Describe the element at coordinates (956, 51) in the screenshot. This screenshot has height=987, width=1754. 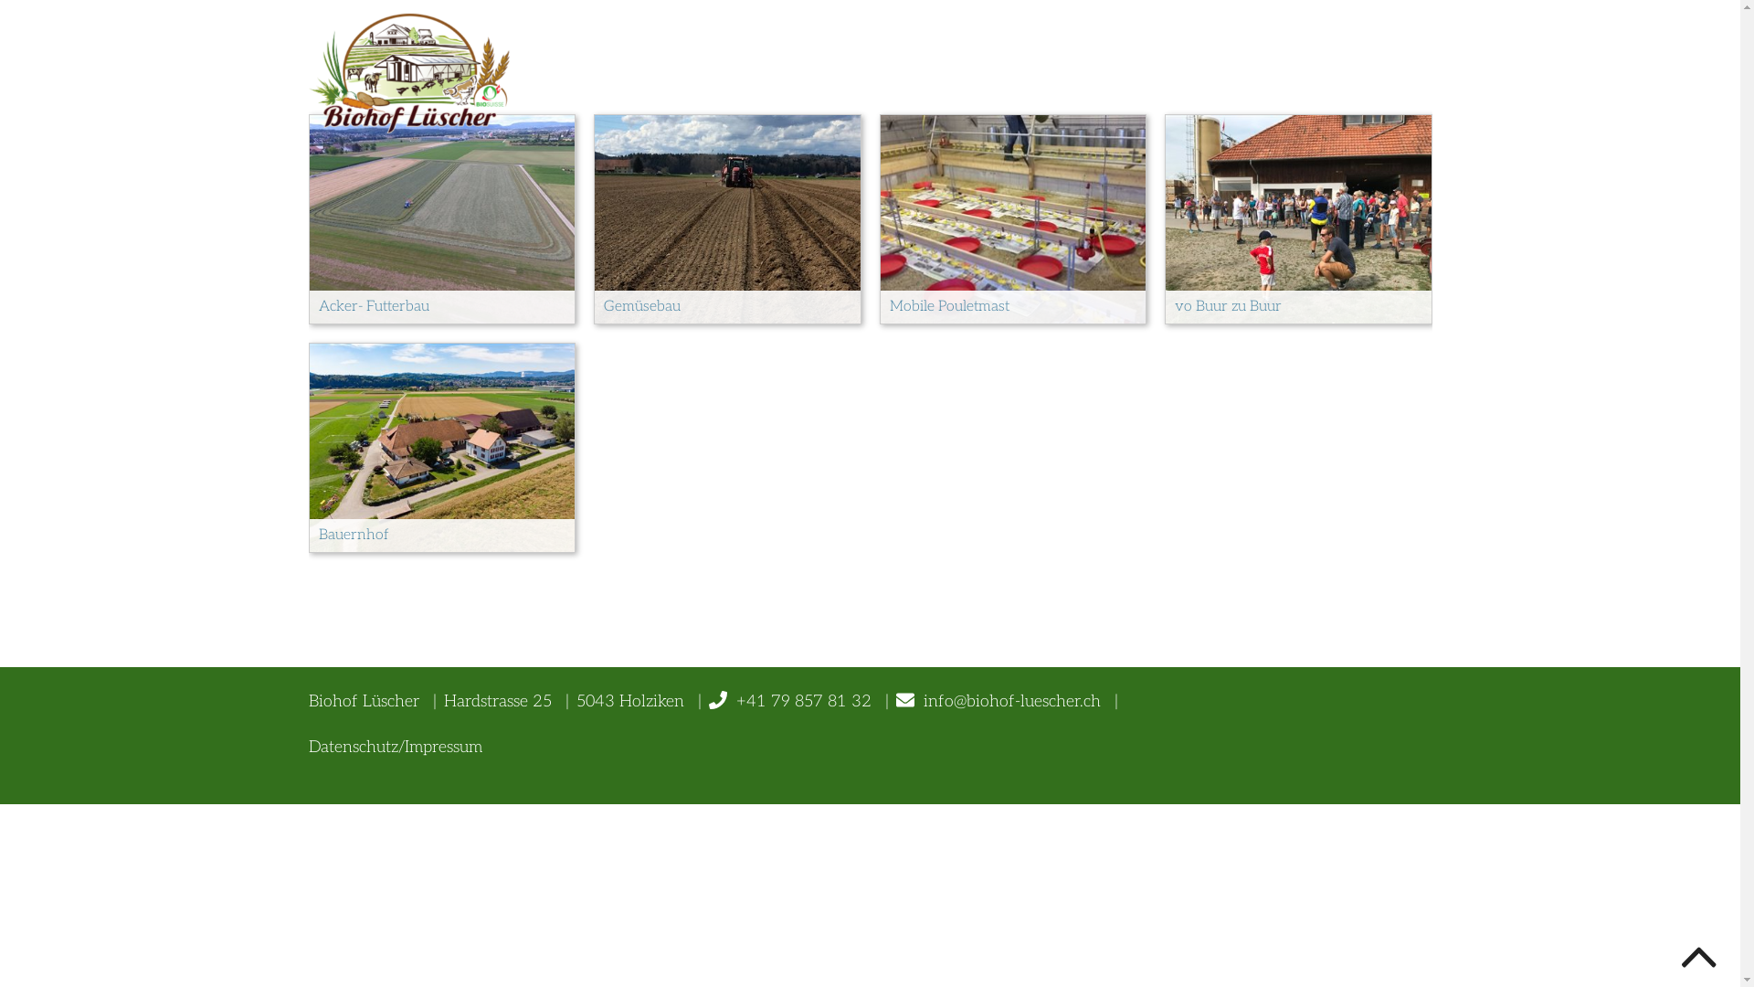
I see `HARDHOF` at that location.